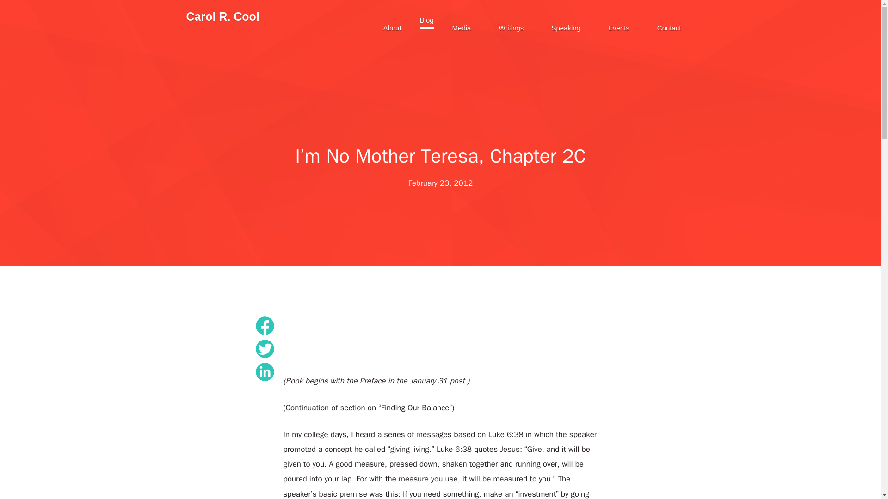 This screenshot has width=888, height=499. Describe the element at coordinates (427, 21) in the screenshot. I see `Blog` at that location.